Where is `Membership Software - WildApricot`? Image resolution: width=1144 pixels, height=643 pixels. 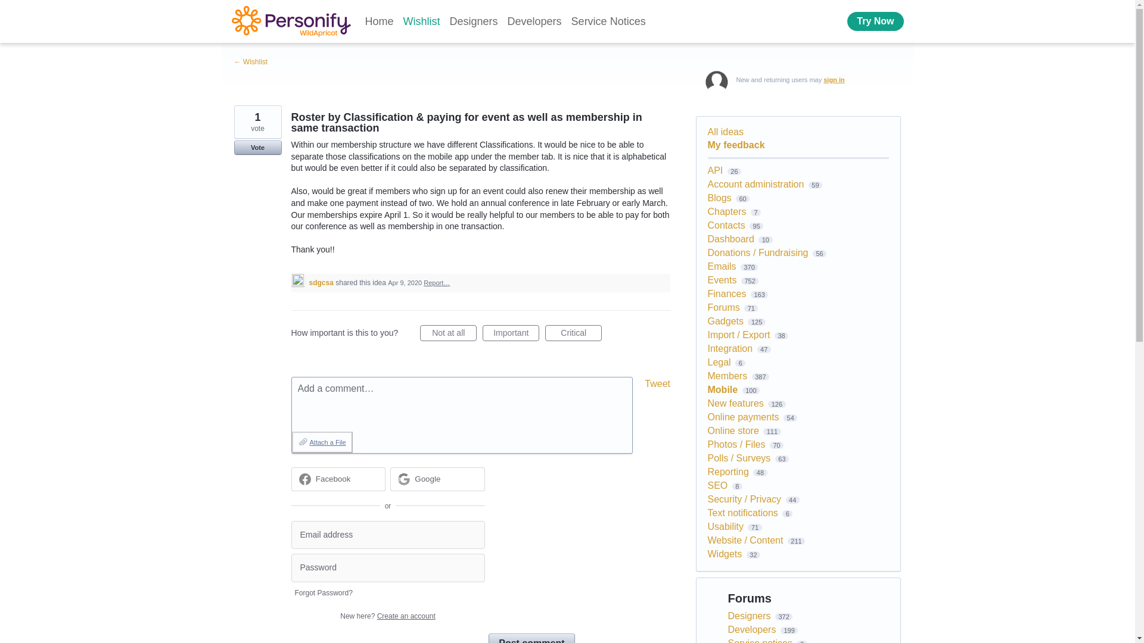 Membership Software - WildApricot is located at coordinates (290, 21).